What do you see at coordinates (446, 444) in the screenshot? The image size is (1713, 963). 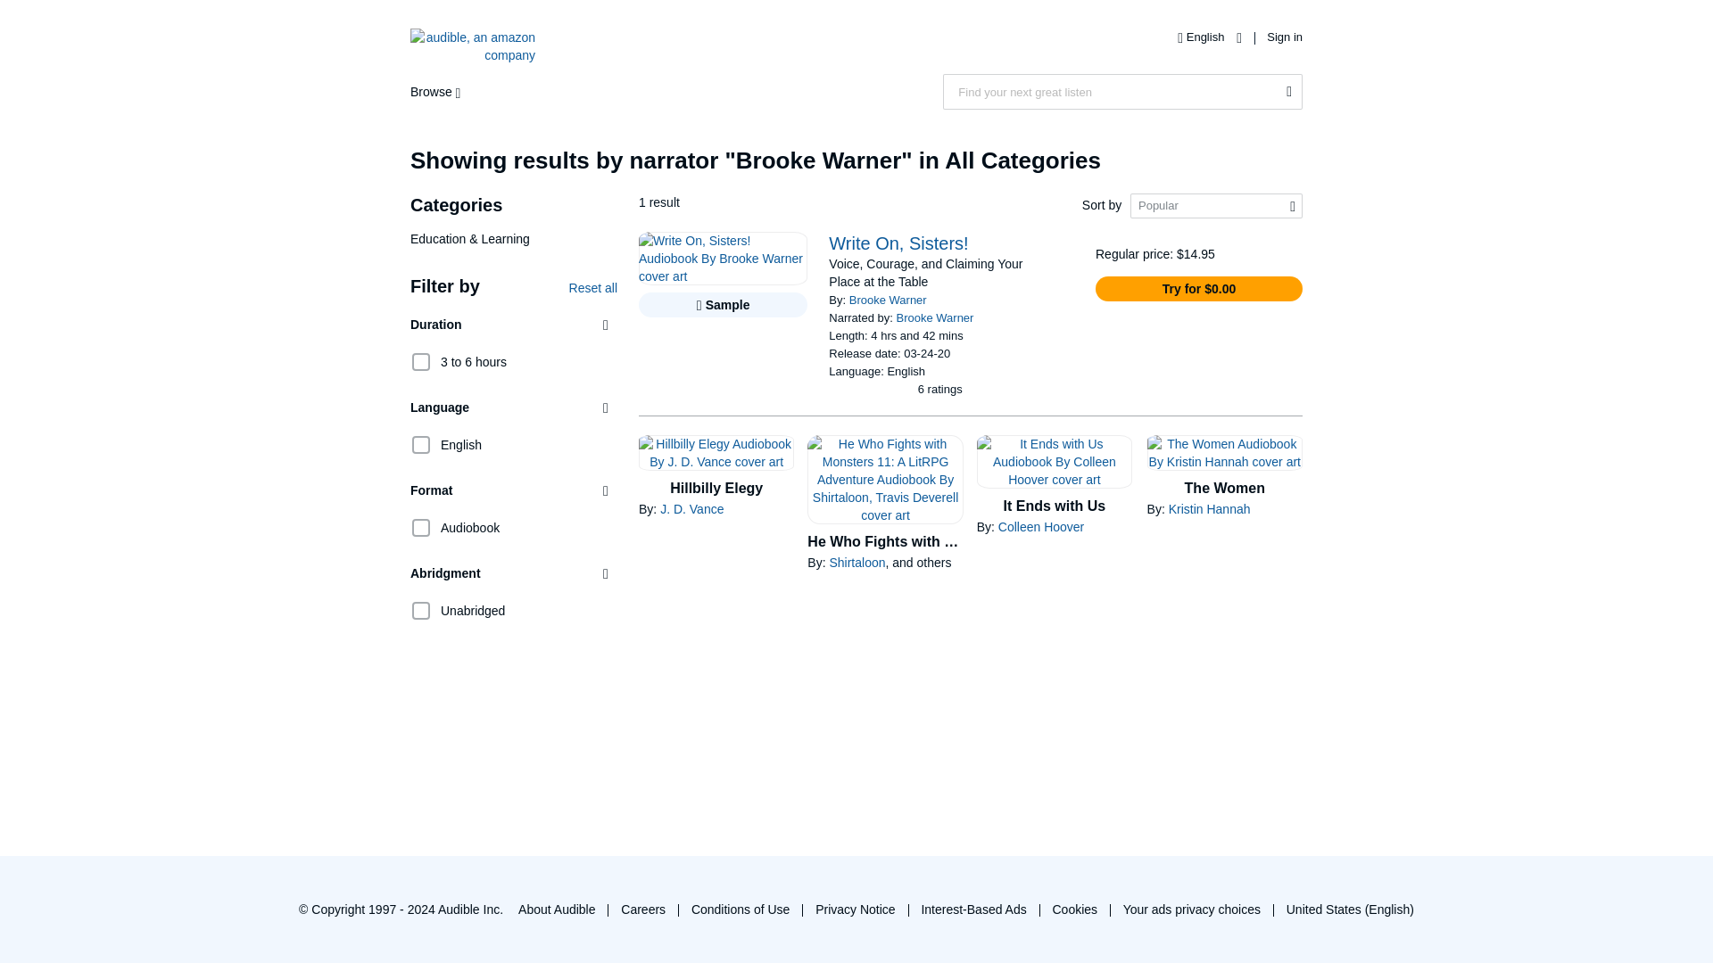 I see `English` at bounding box center [446, 444].